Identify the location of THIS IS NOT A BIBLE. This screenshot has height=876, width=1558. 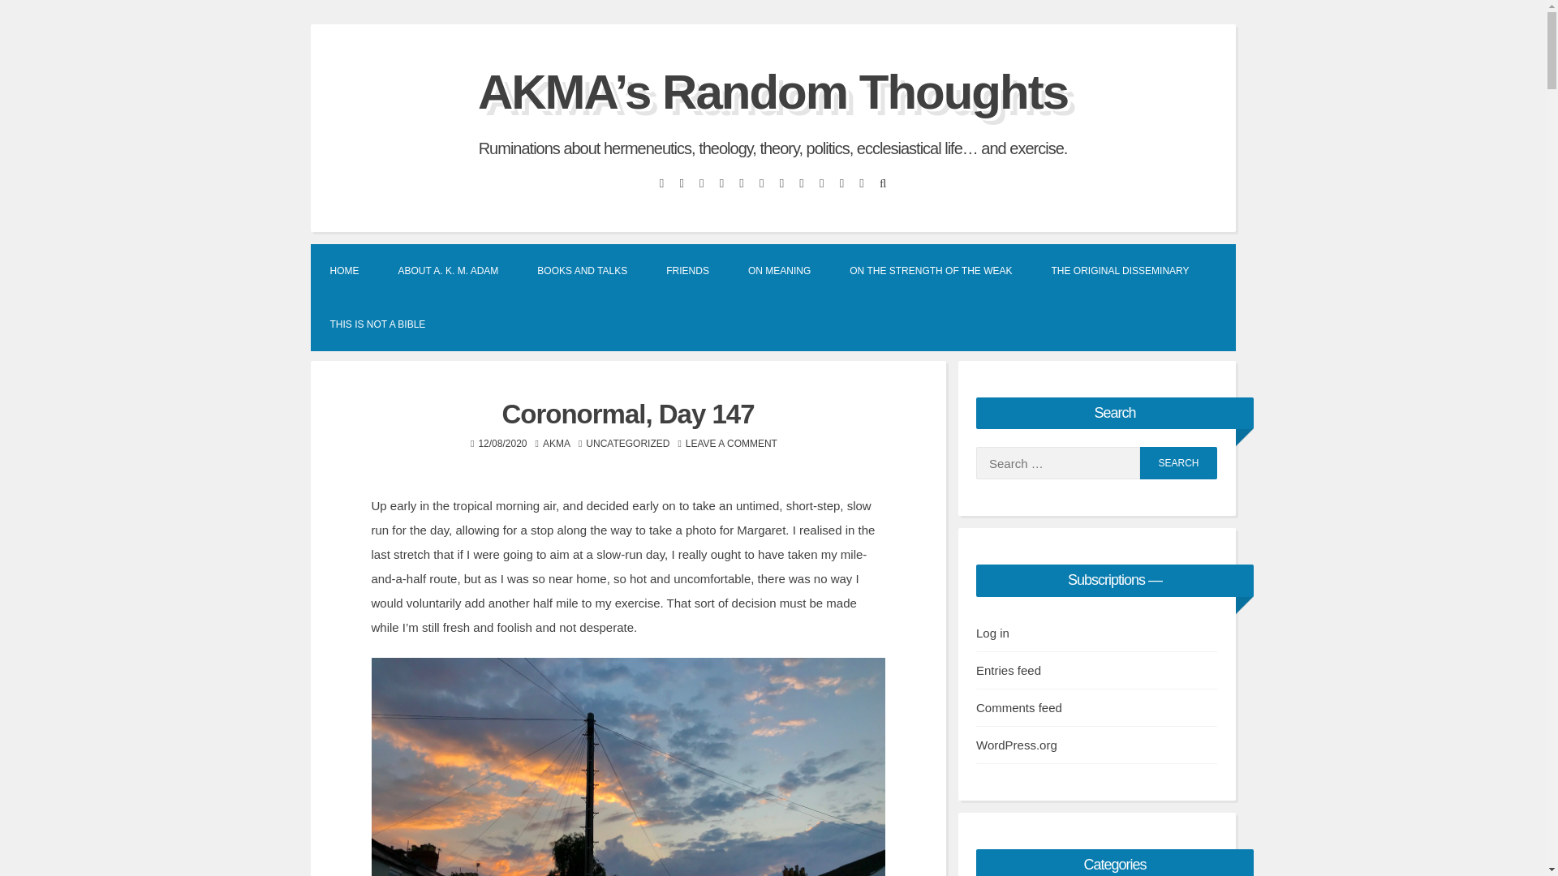
(377, 324).